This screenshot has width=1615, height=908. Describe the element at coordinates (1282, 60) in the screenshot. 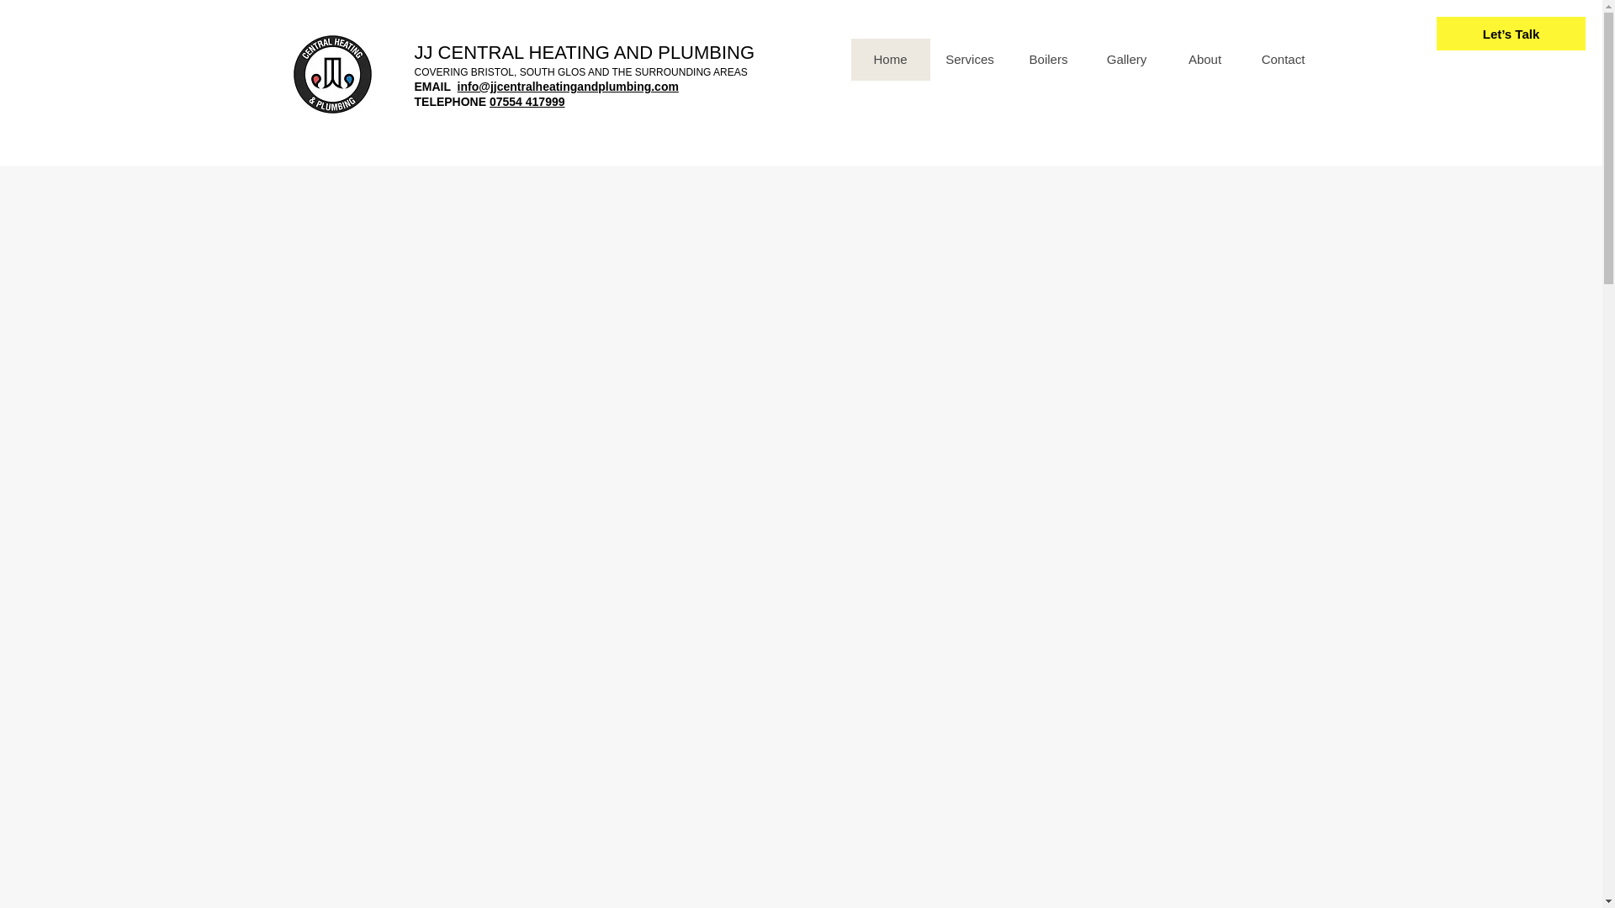

I see `Contact` at that location.